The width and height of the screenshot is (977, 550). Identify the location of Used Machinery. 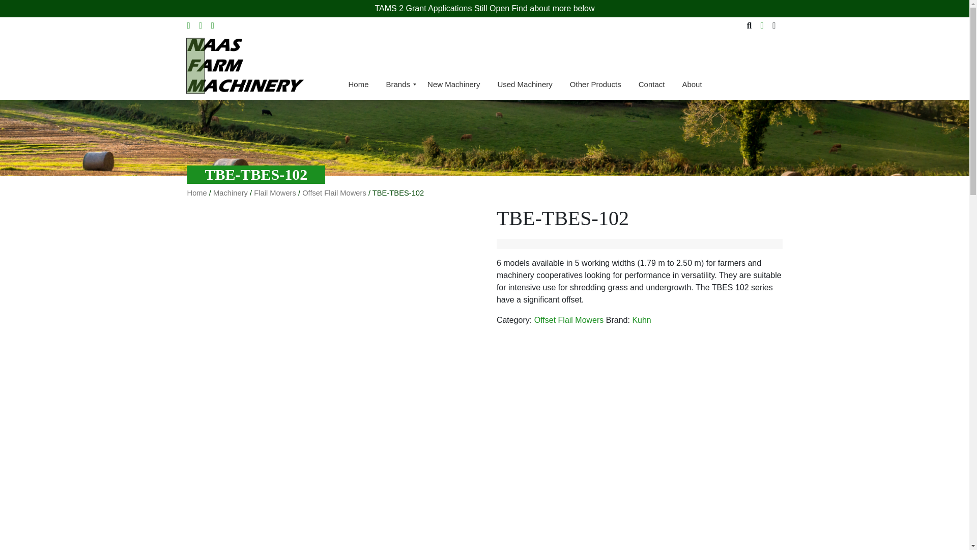
(525, 85).